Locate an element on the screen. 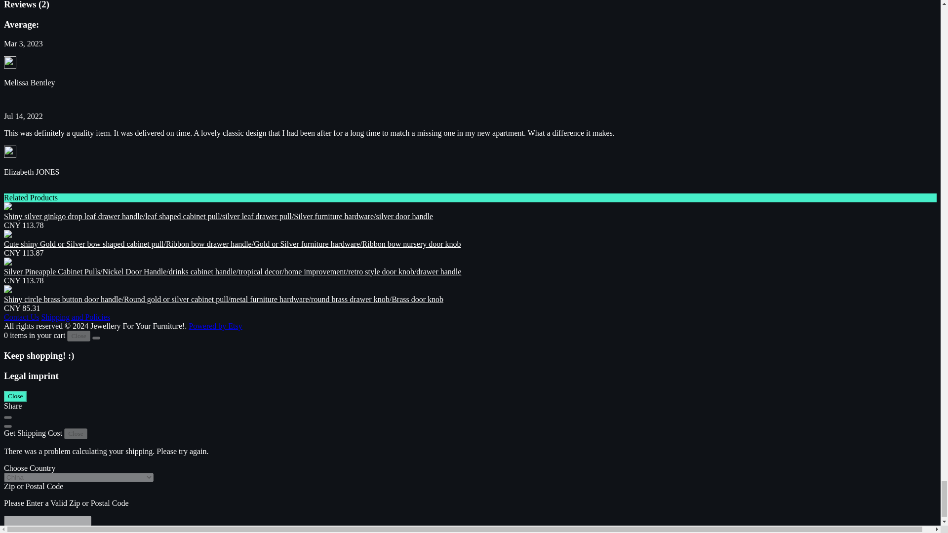 The width and height of the screenshot is (948, 533). Shipping and Policies is located at coordinates (76, 317).